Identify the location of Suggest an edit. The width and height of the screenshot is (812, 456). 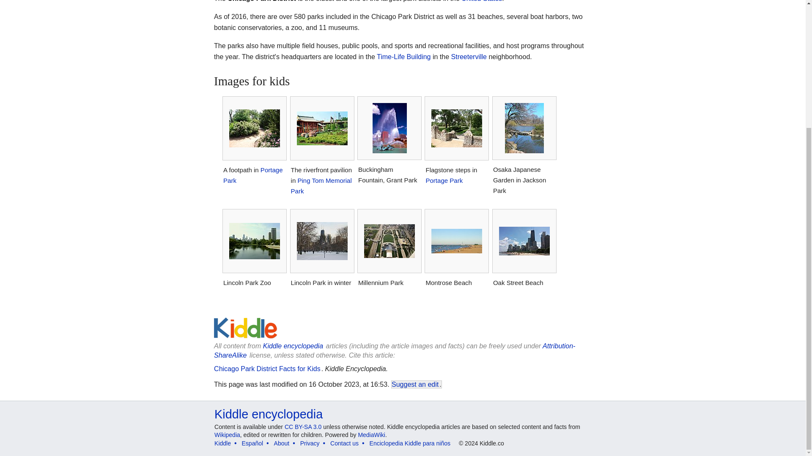
(414, 384).